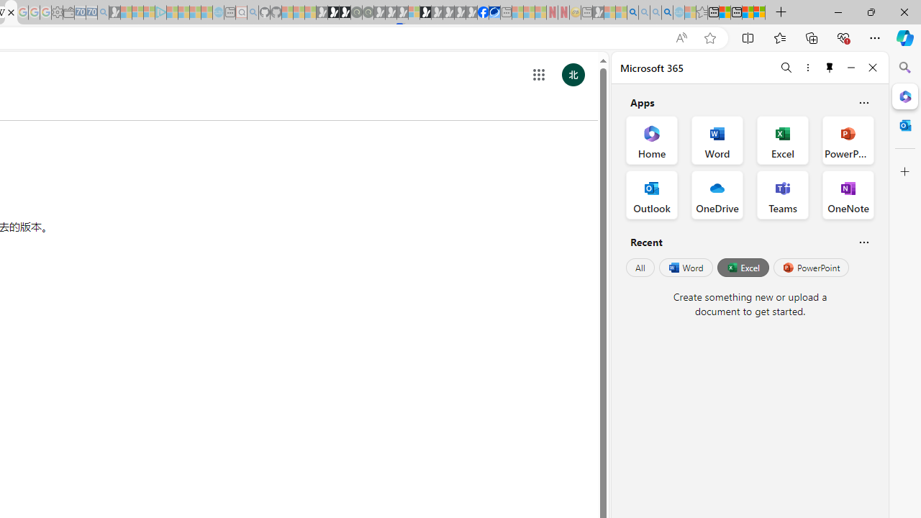 The width and height of the screenshot is (921, 518). What do you see at coordinates (717, 194) in the screenshot?
I see `OneDrive Office App` at bounding box center [717, 194].